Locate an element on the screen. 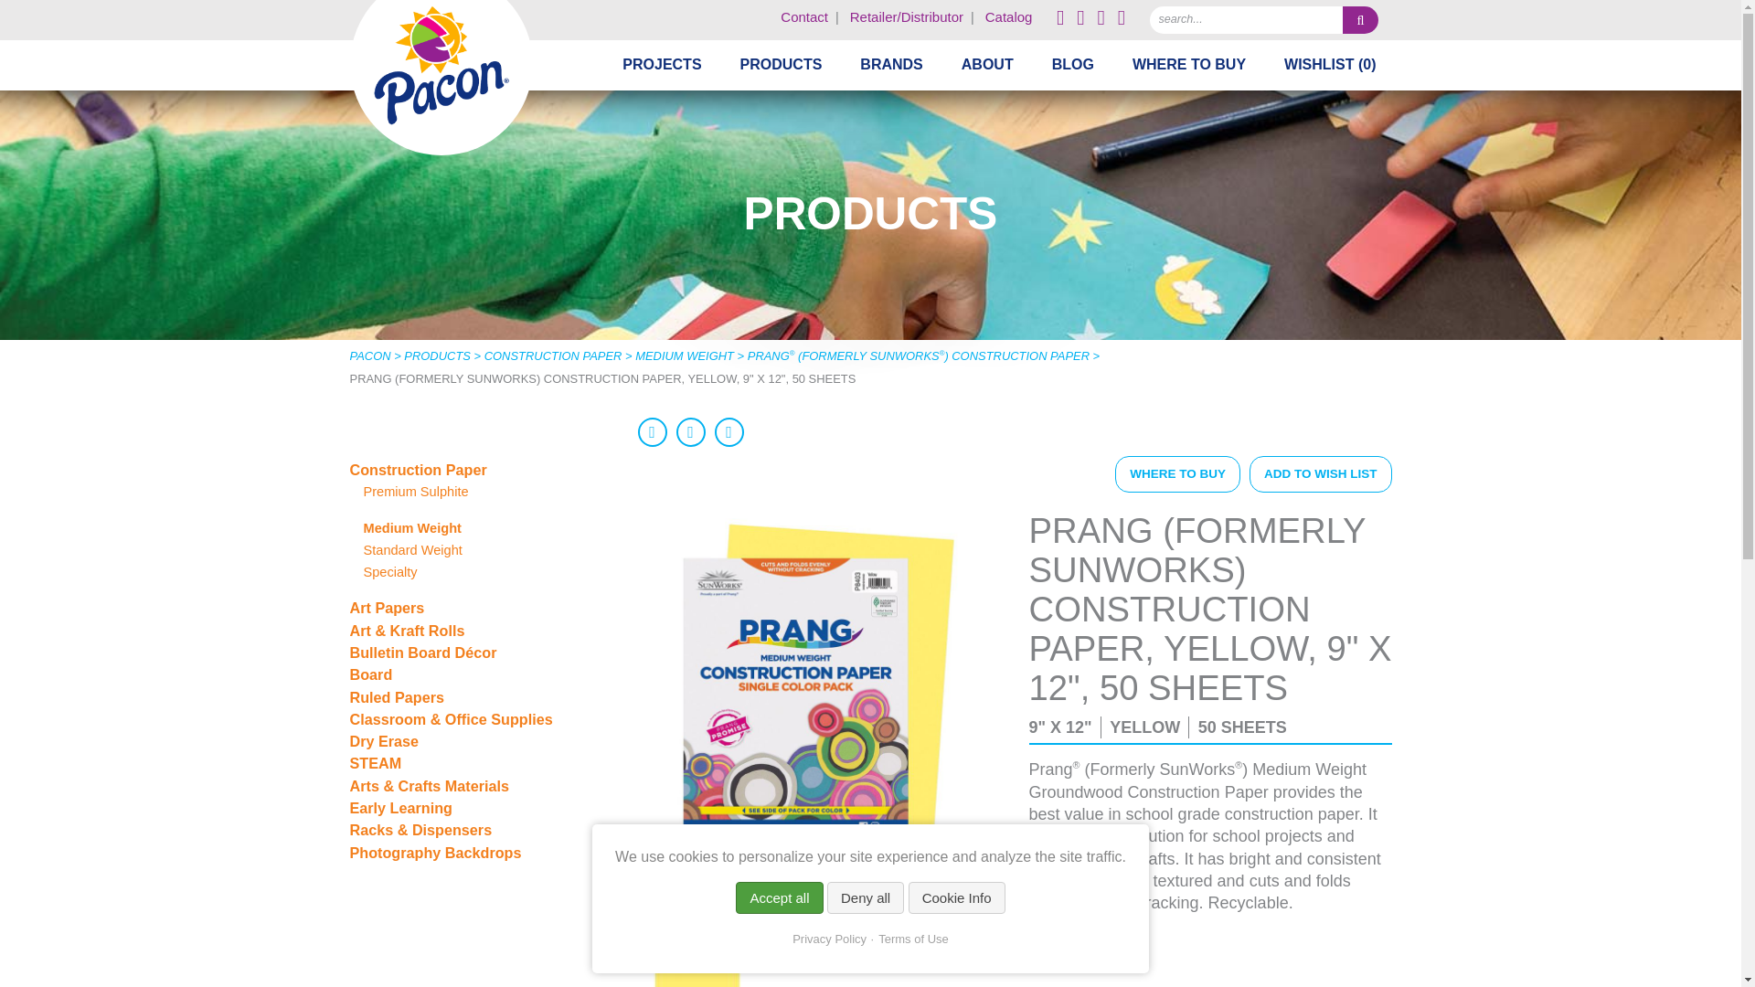 Image resolution: width=1755 pixels, height=987 pixels. ABOUT is located at coordinates (987, 65).